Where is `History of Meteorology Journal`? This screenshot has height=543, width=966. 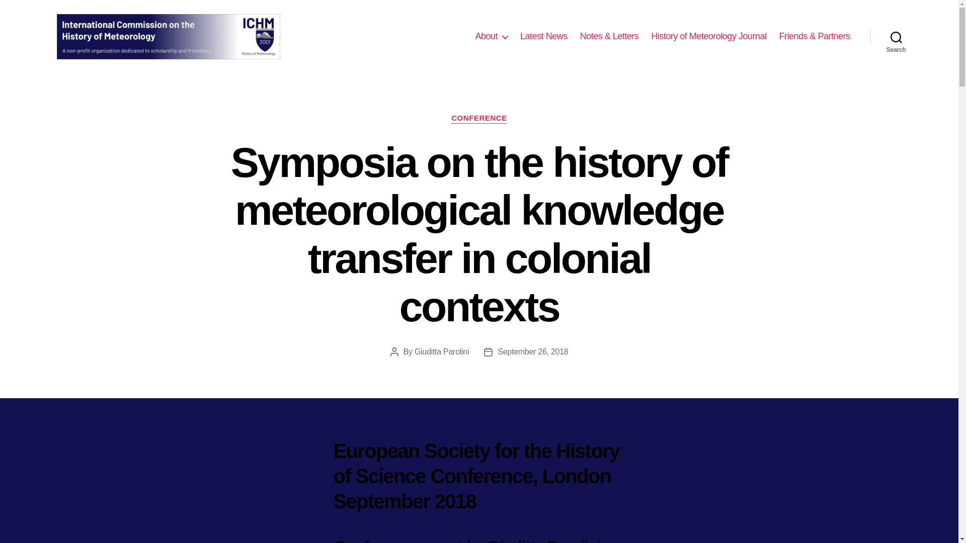 History of Meteorology Journal is located at coordinates (708, 36).